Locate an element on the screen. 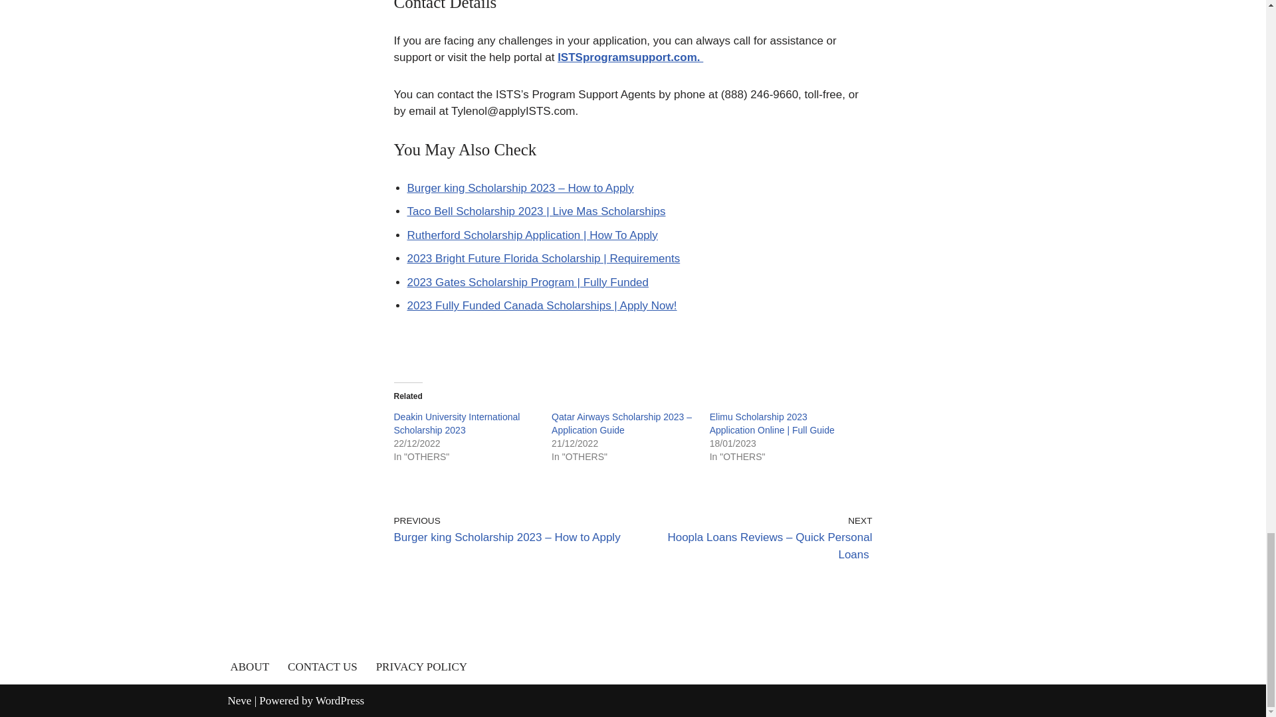  ABOUT is located at coordinates (249, 667).